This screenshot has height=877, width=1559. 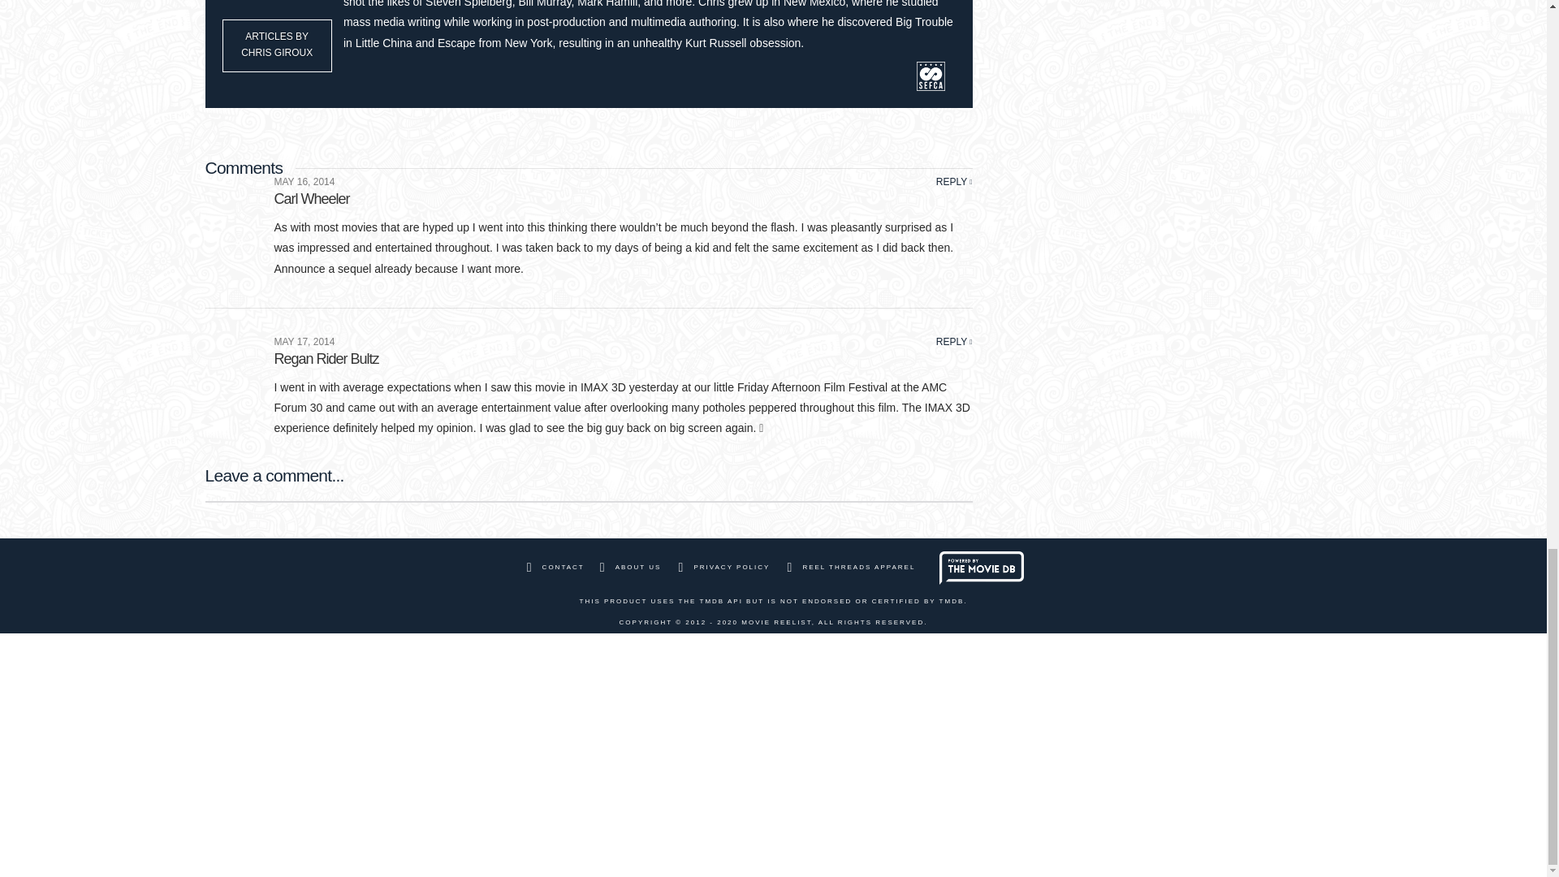 What do you see at coordinates (931, 75) in the screenshot?
I see `Professional Critic Affiliation` at bounding box center [931, 75].